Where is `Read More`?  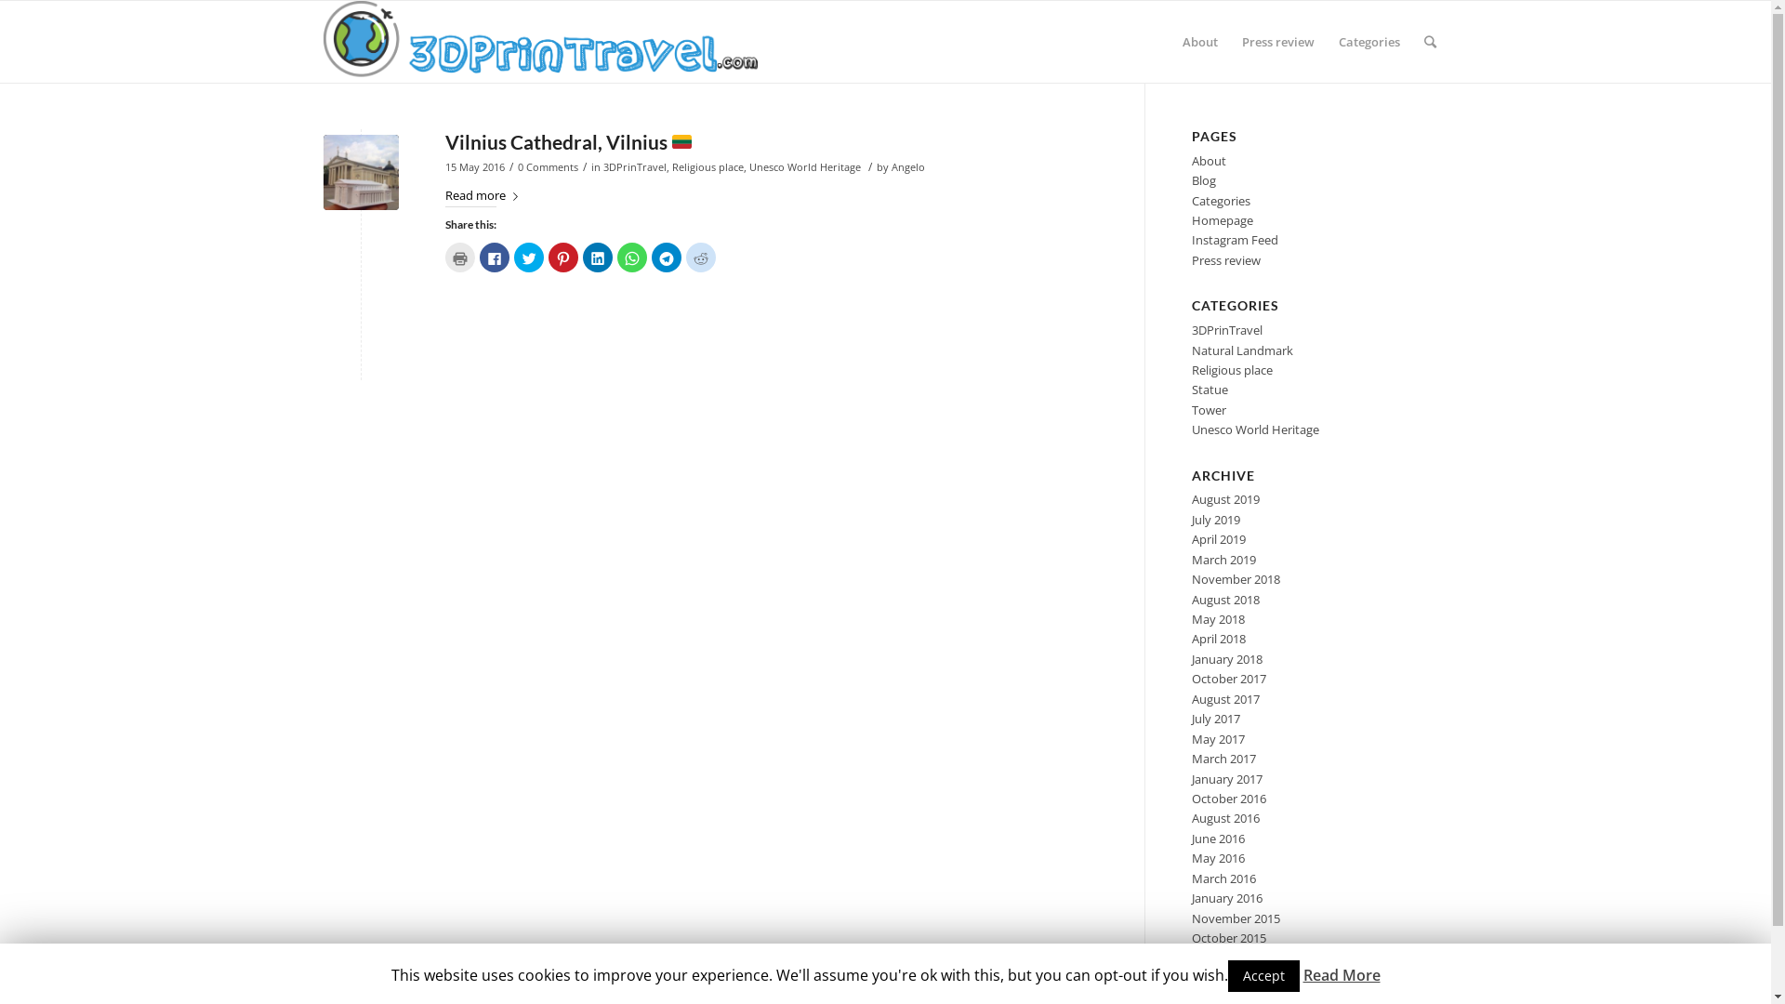 Read More is located at coordinates (1342, 975).